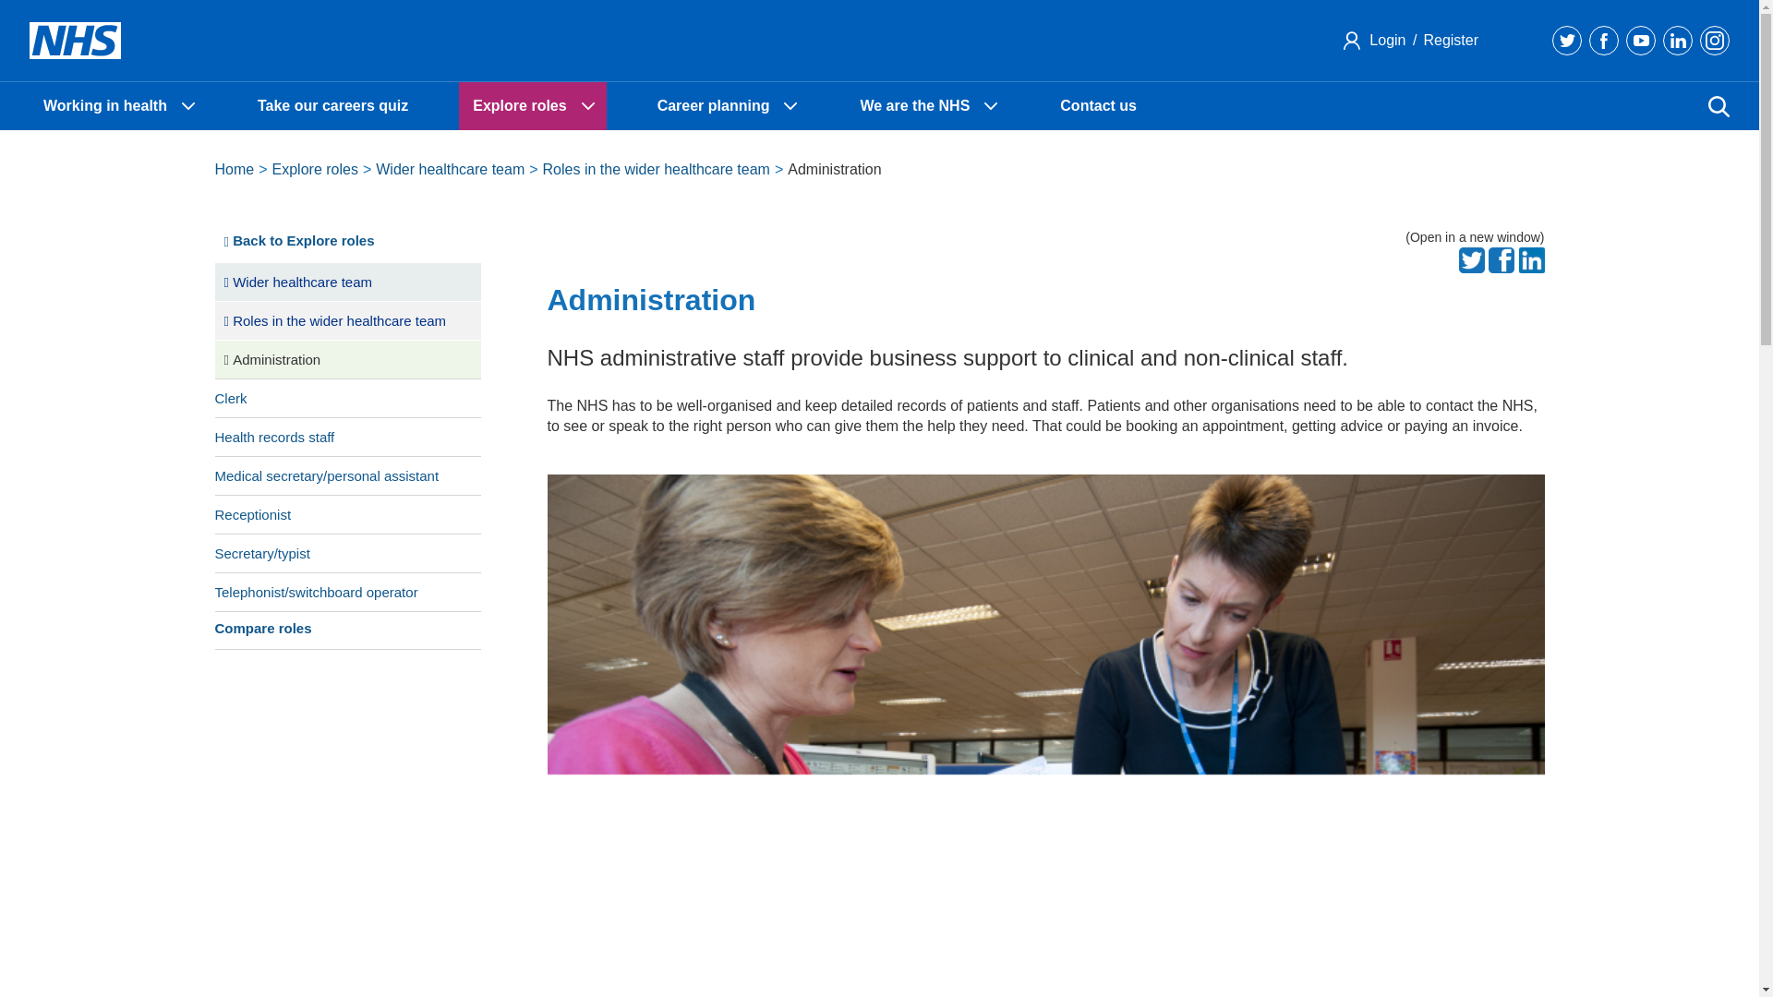 The image size is (1773, 997). What do you see at coordinates (75, 40) in the screenshot?
I see `NHS logo. Return to home.` at bounding box center [75, 40].